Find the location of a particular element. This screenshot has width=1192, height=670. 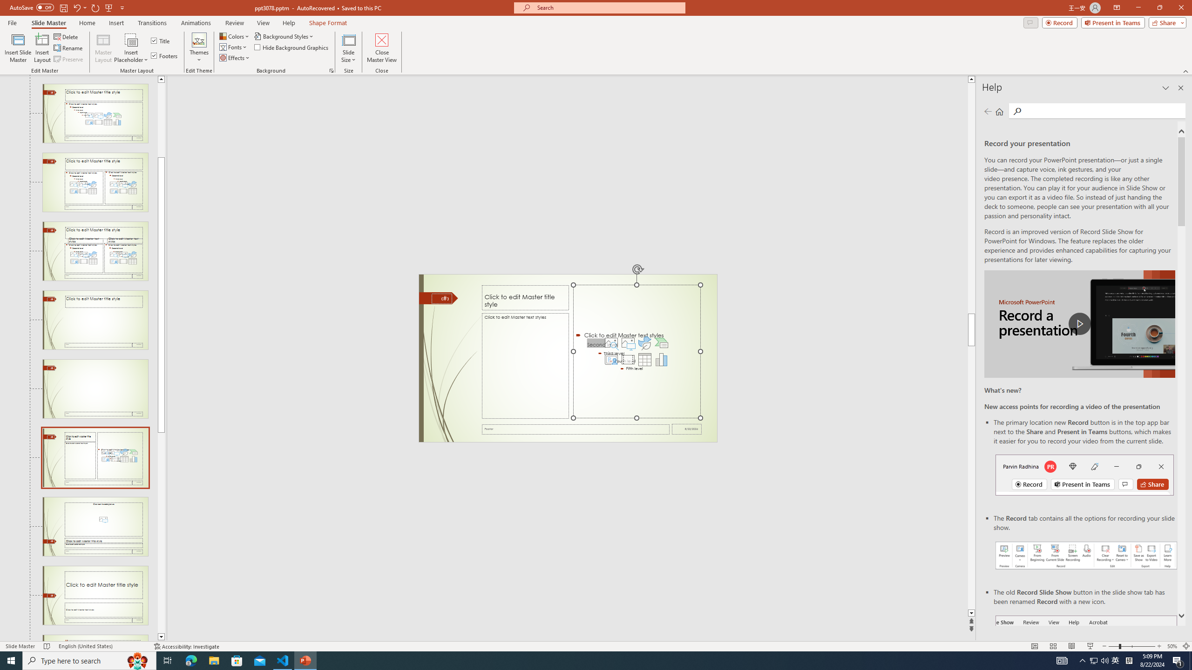

Zoom 50% is located at coordinates (1172, 646).